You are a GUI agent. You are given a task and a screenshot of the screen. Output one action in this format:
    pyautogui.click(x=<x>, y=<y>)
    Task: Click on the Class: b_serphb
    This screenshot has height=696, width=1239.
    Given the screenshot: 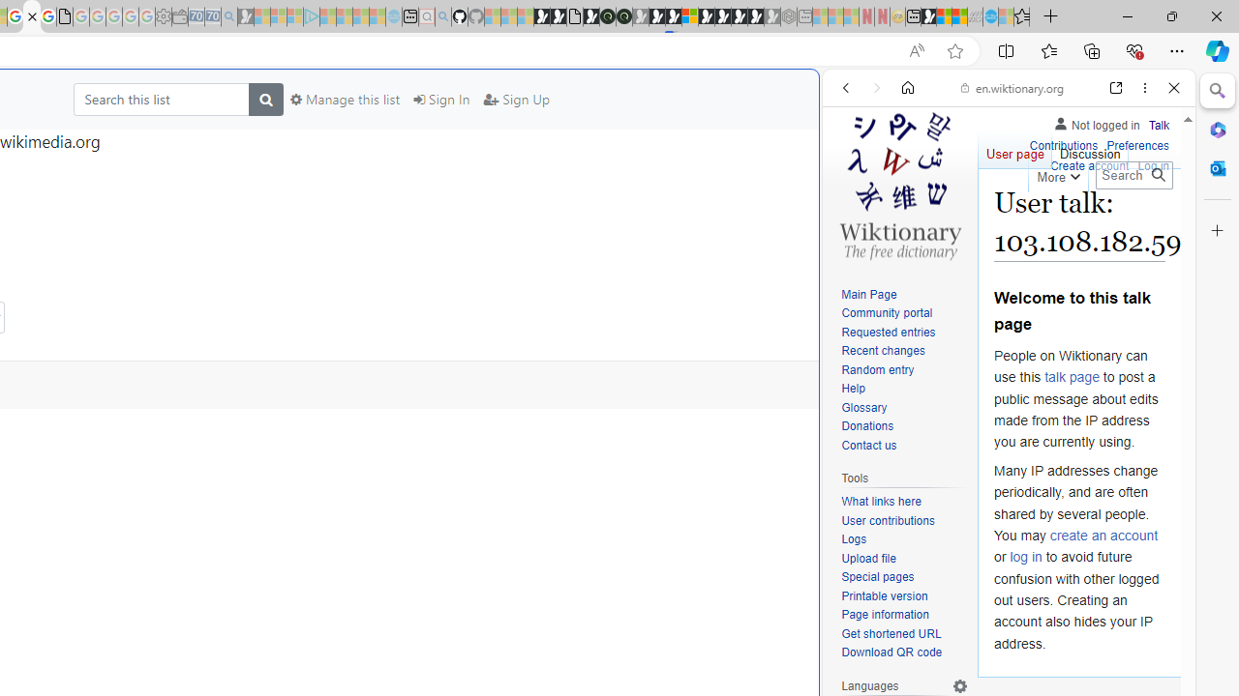 What is the action you would take?
    pyautogui.click(x=1152, y=222)
    